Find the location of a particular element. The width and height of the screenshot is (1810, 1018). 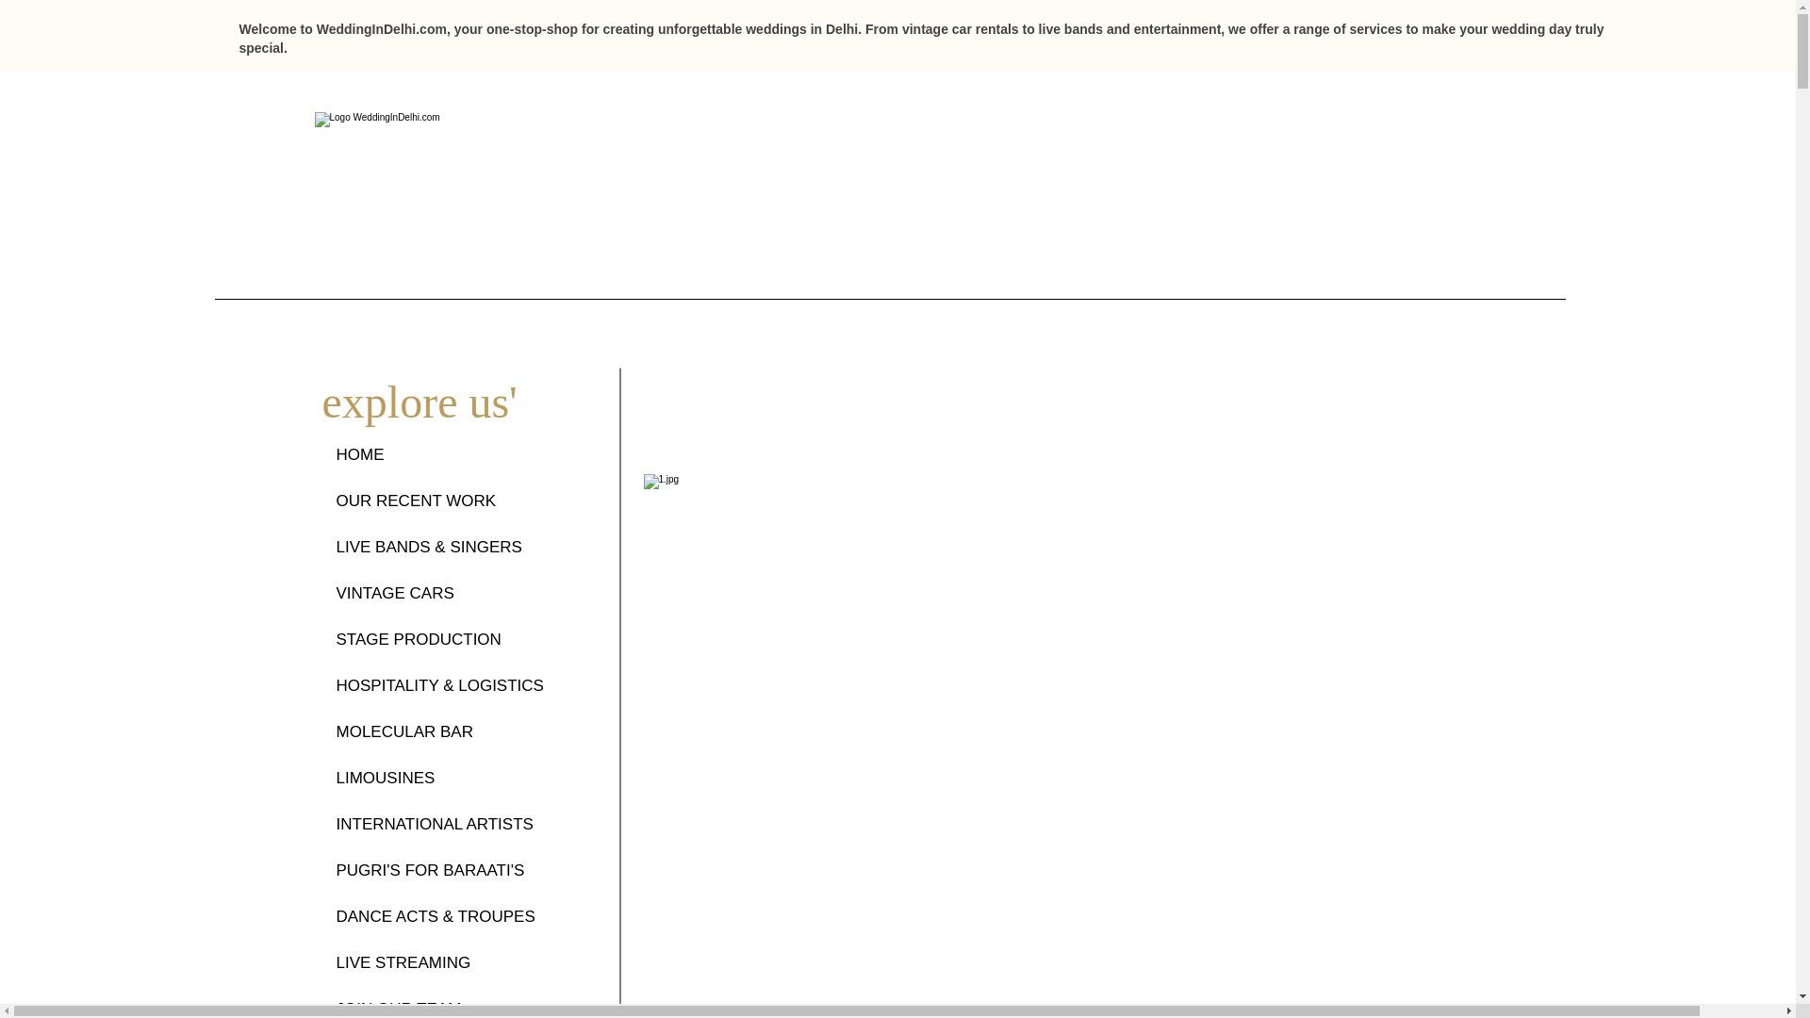

JOIN OUR TEAM is located at coordinates (460, 1002).